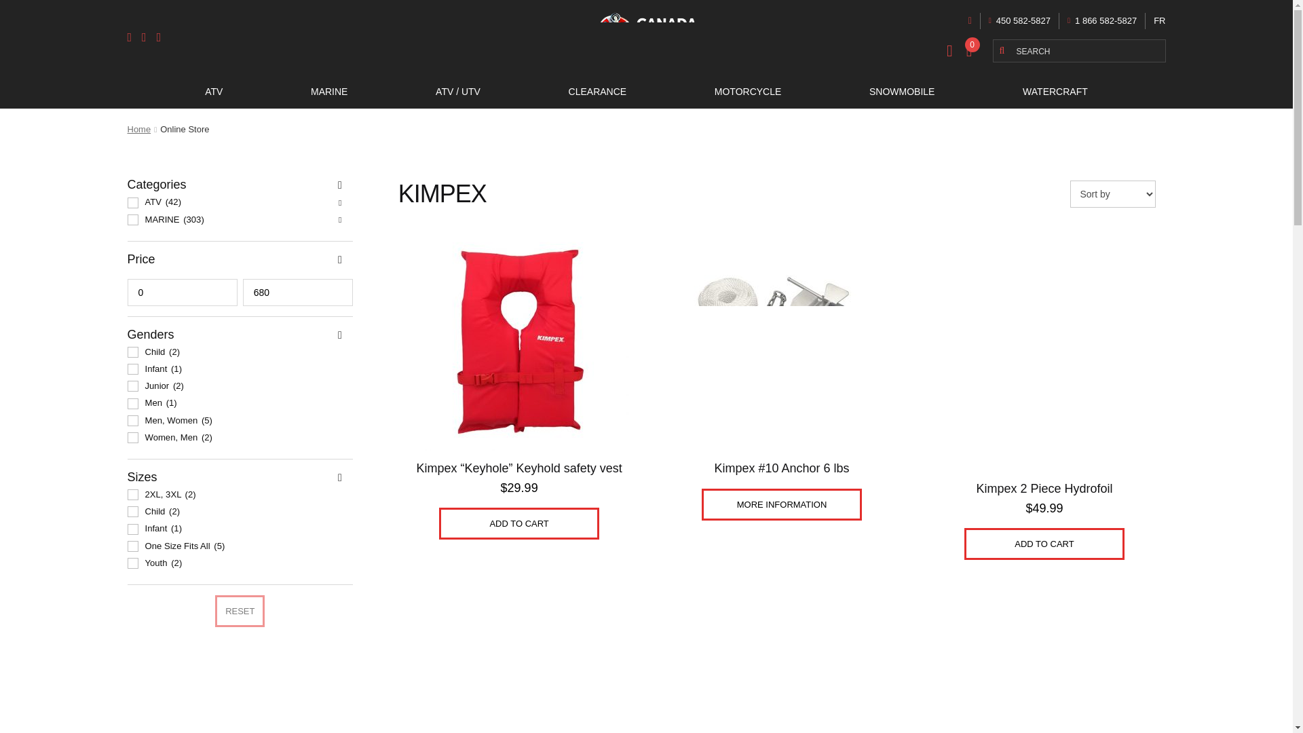  Describe the element at coordinates (182, 293) in the screenshot. I see `0` at that location.